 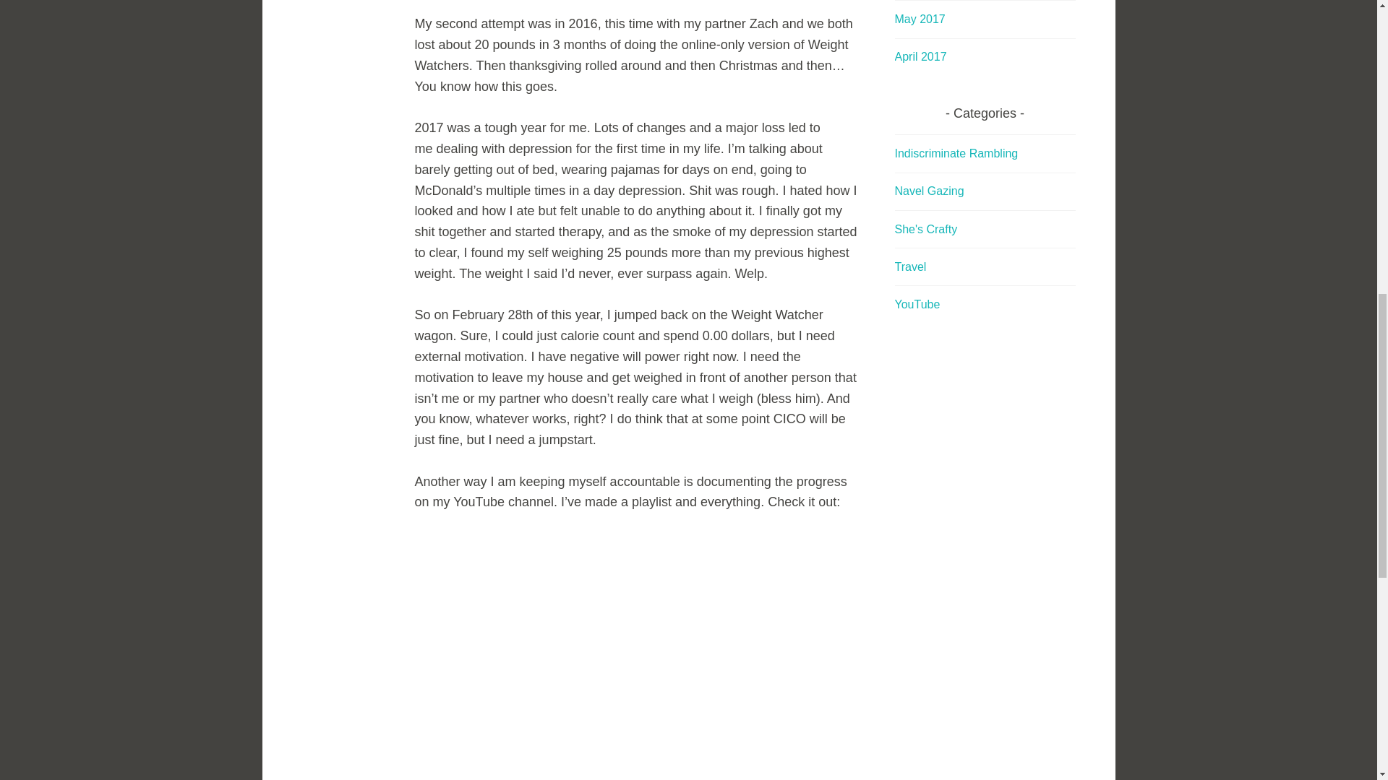 I want to click on She's Crafty, so click(x=926, y=229).